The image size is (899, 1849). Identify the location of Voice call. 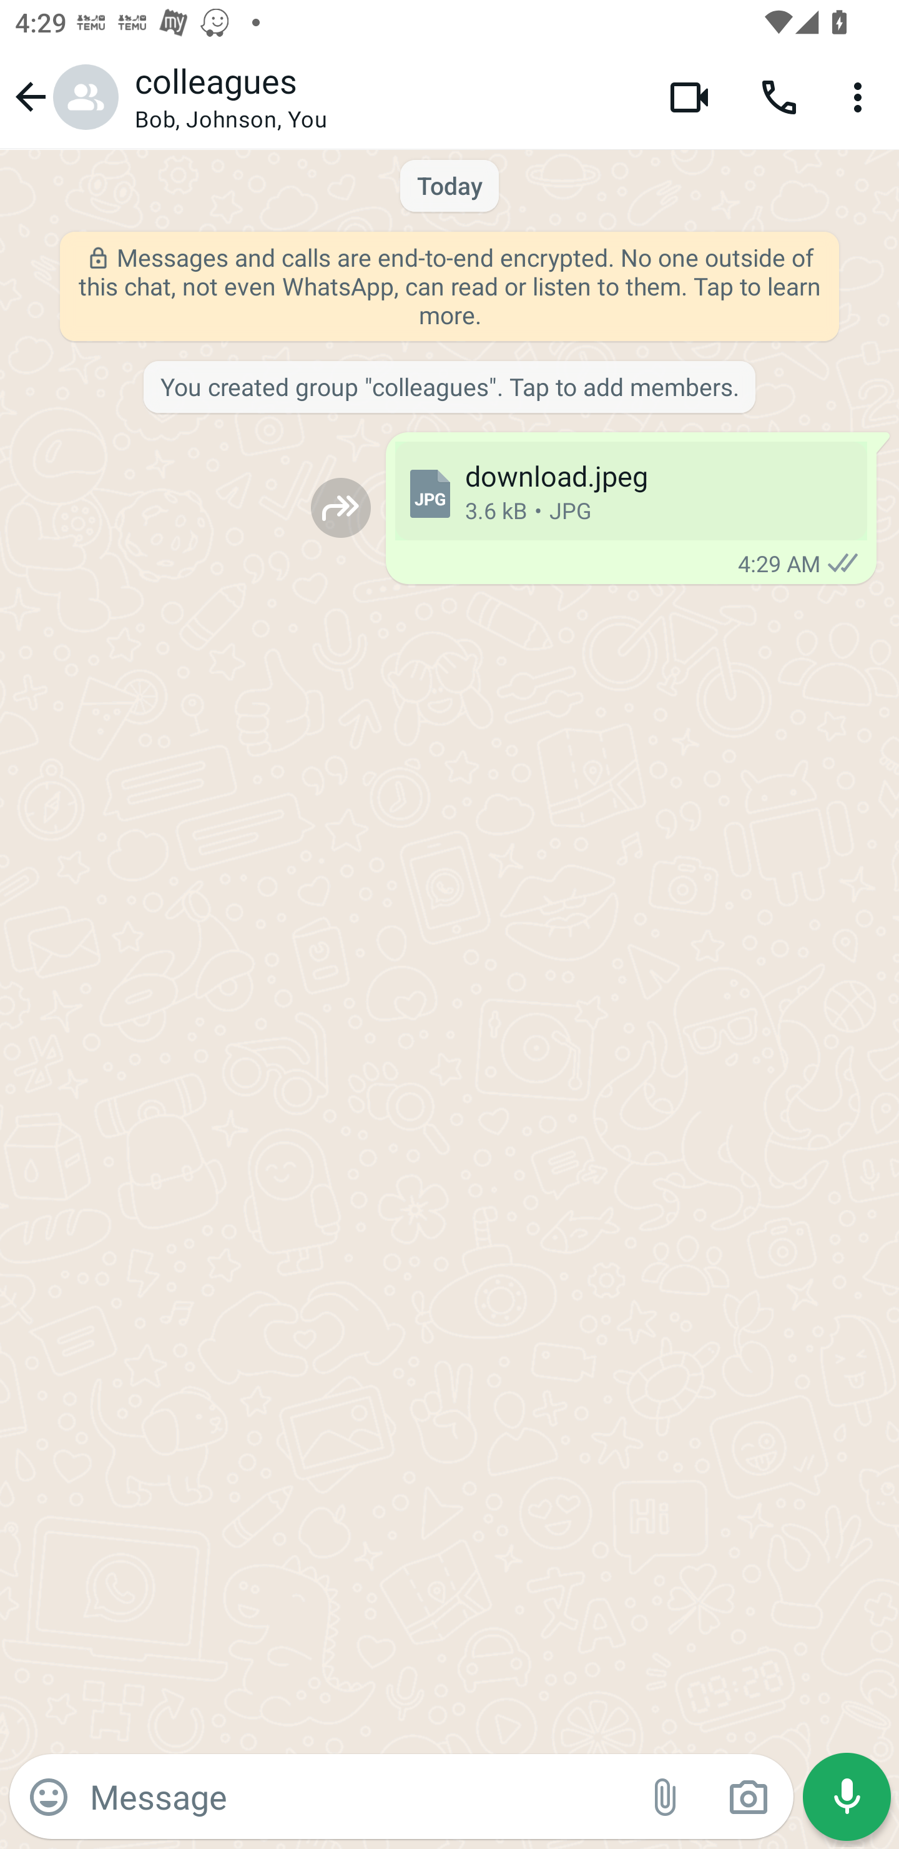
(779, 96).